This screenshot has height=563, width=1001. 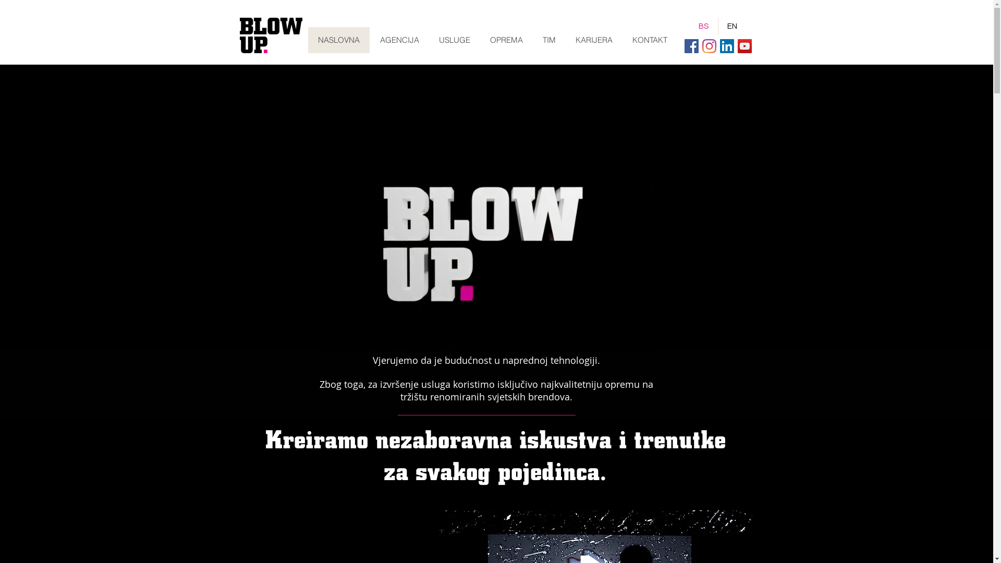 I want to click on NASLOVNA, so click(x=338, y=40).